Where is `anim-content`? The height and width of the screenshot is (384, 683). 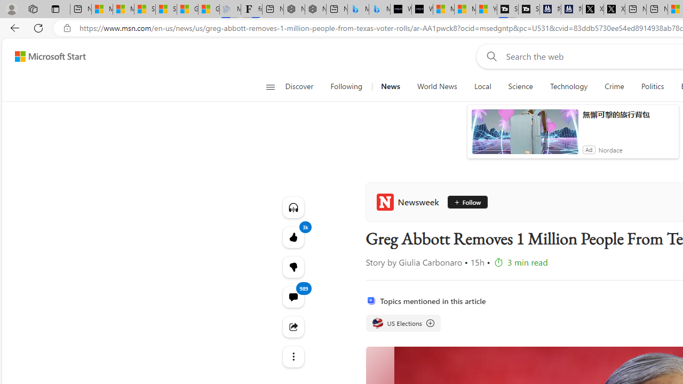
anim-content is located at coordinates (525, 136).